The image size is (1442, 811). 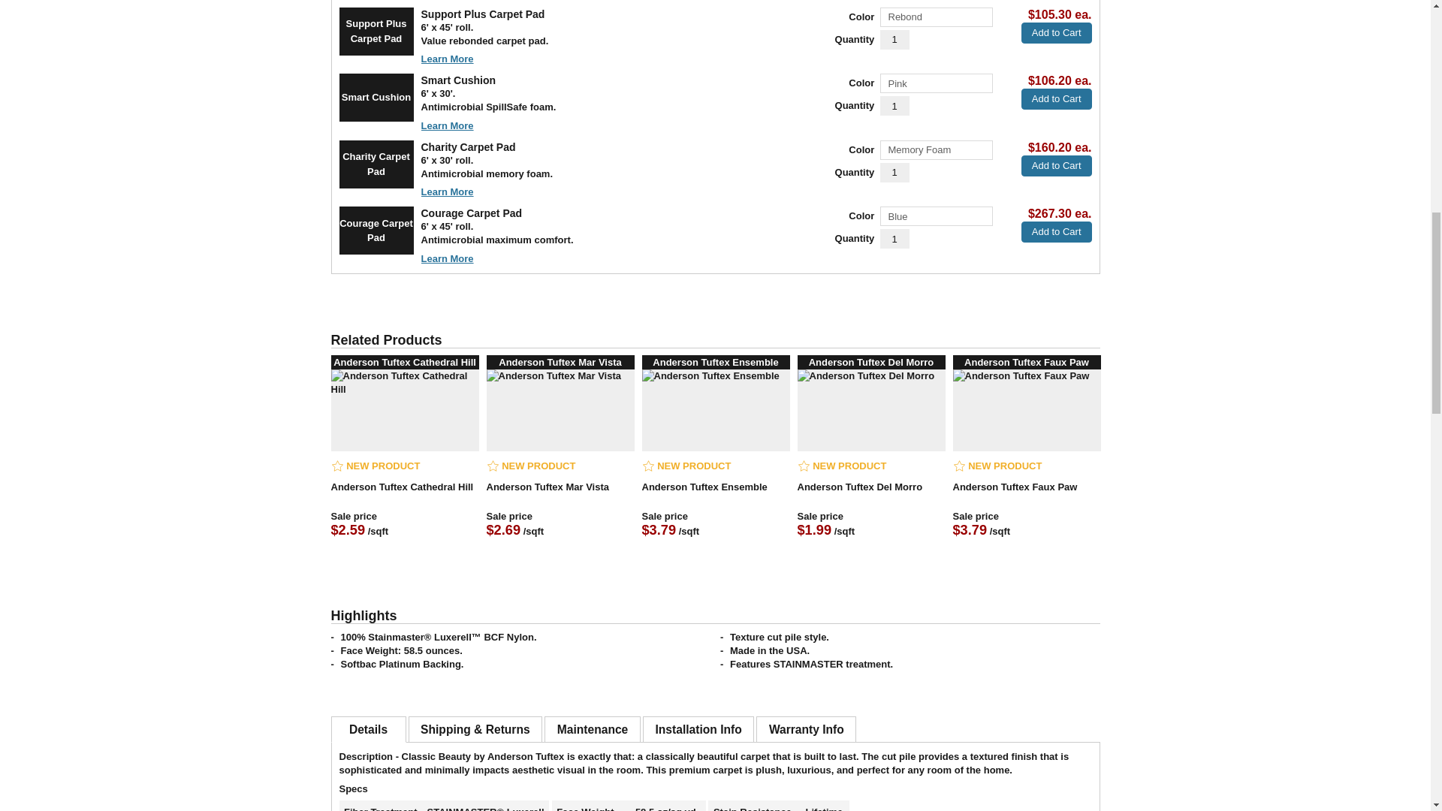 I want to click on Add to Cart, so click(x=1056, y=33).